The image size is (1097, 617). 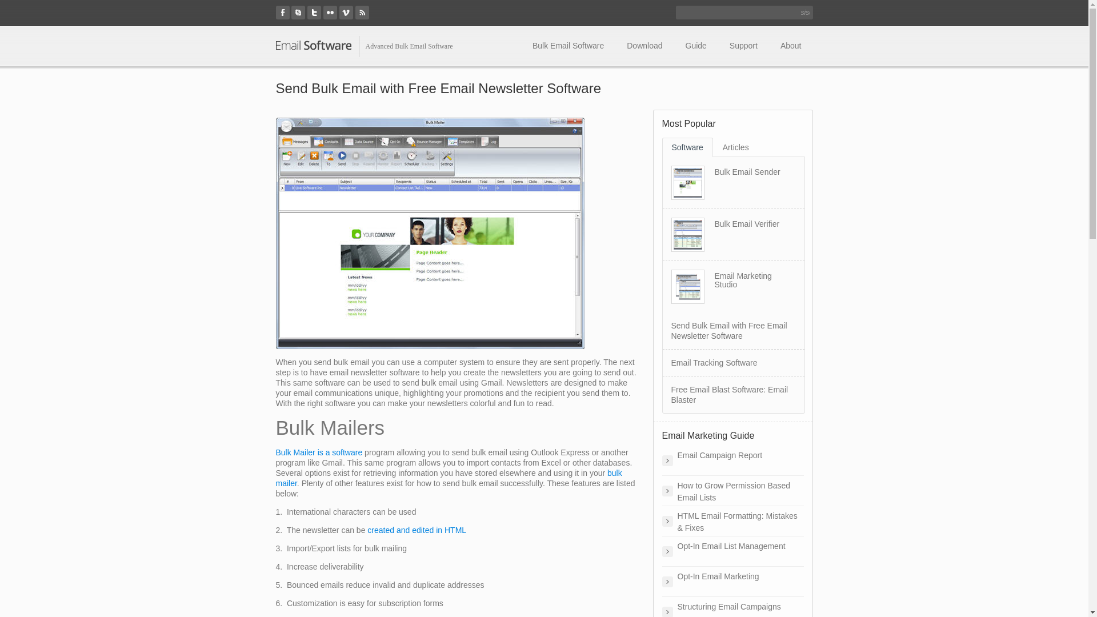 What do you see at coordinates (282, 13) in the screenshot?
I see `Facebook` at bounding box center [282, 13].